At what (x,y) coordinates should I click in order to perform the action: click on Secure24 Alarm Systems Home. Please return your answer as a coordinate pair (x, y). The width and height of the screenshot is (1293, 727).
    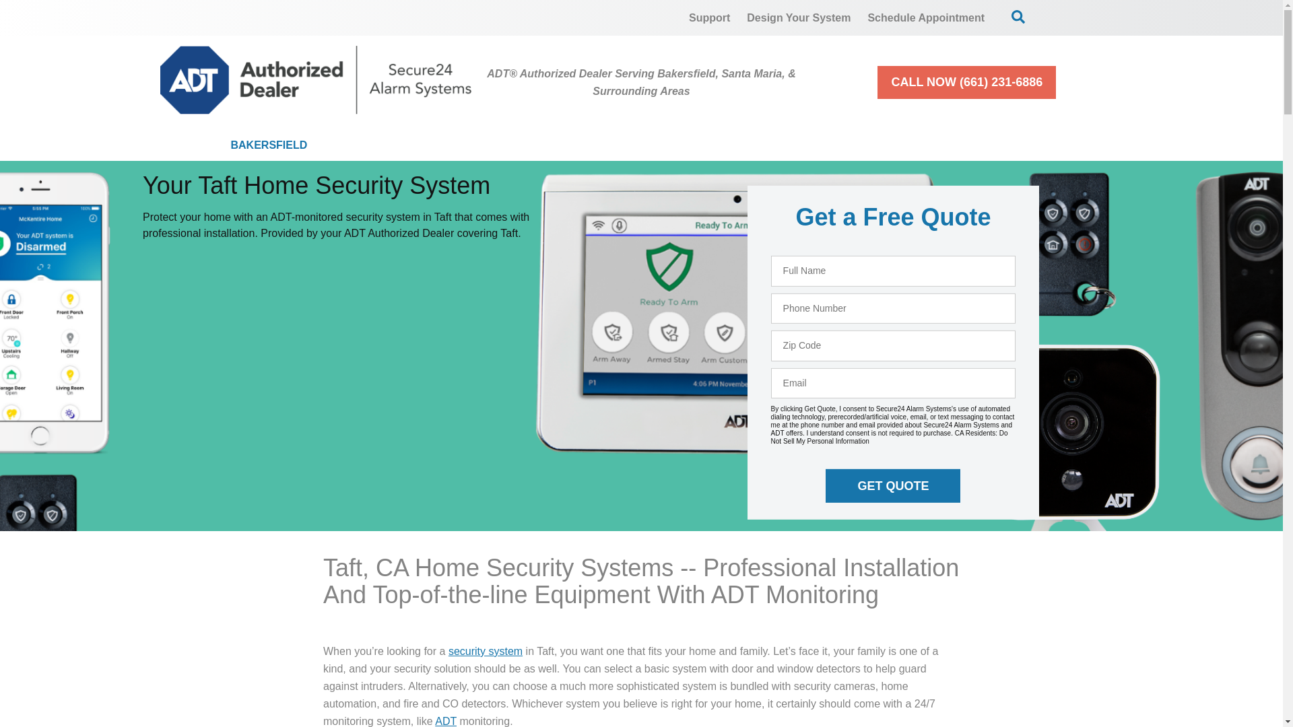
    Looking at the image, I should click on (316, 79).